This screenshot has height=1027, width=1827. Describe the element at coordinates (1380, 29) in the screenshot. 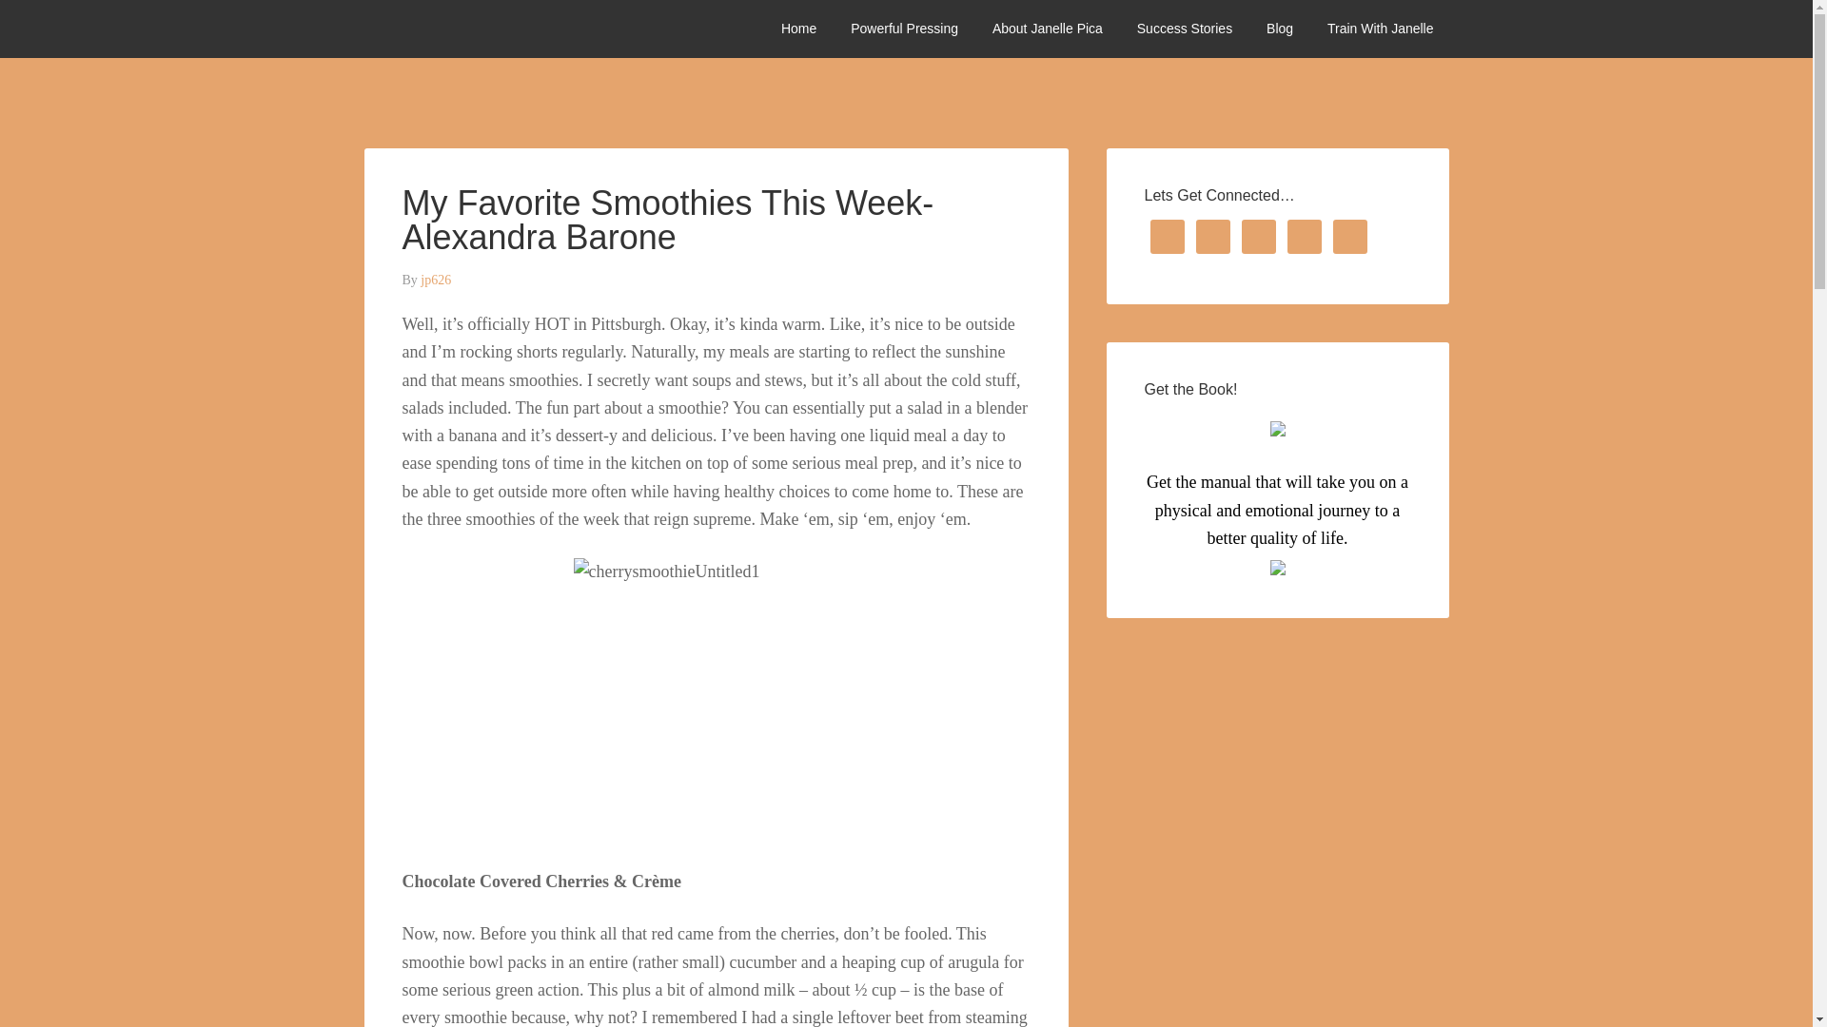

I see `Train With Janelle` at that location.